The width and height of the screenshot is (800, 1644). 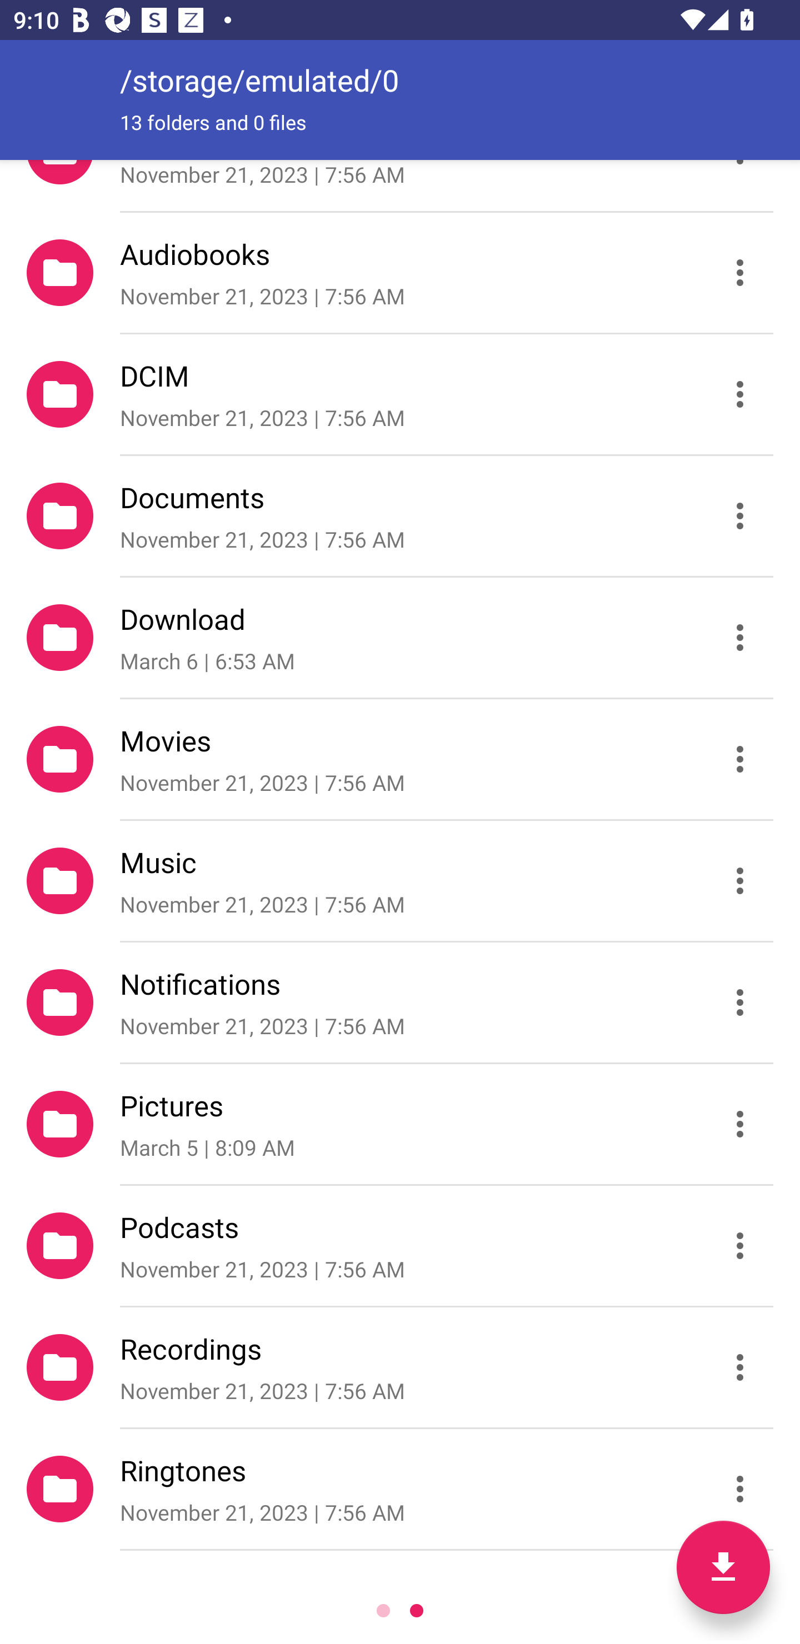 What do you see at coordinates (400, 515) in the screenshot?
I see `Documents November 21, 2023 | 7:56 AM` at bounding box center [400, 515].